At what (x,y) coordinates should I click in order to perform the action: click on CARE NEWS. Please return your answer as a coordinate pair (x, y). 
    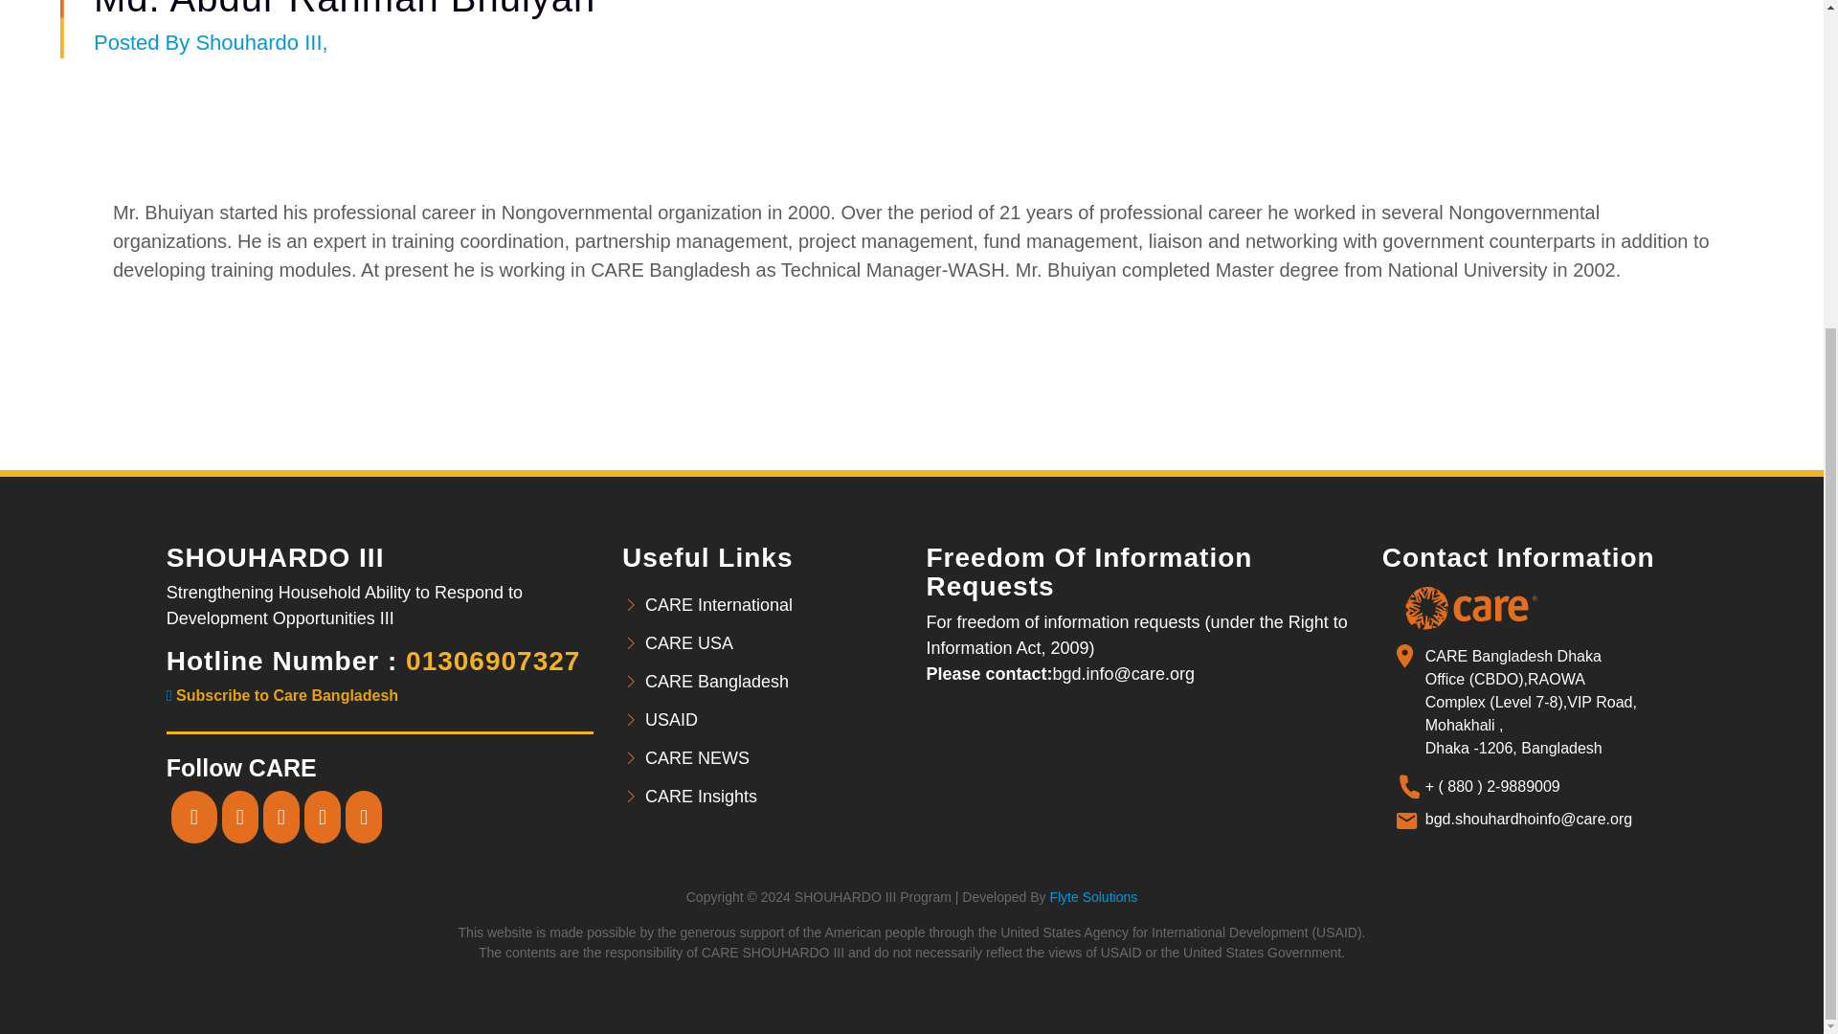
    Looking at the image, I should click on (772, 758).